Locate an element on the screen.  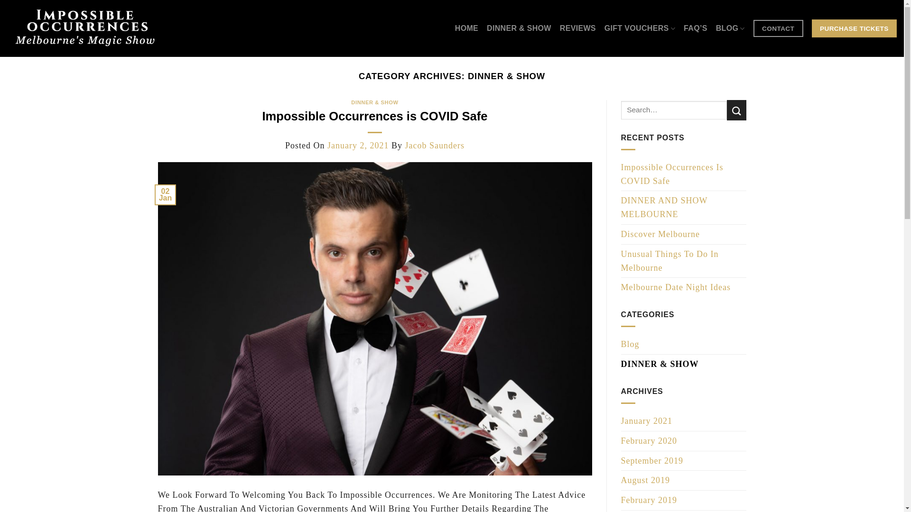
January 2, 2021 is located at coordinates (358, 146).